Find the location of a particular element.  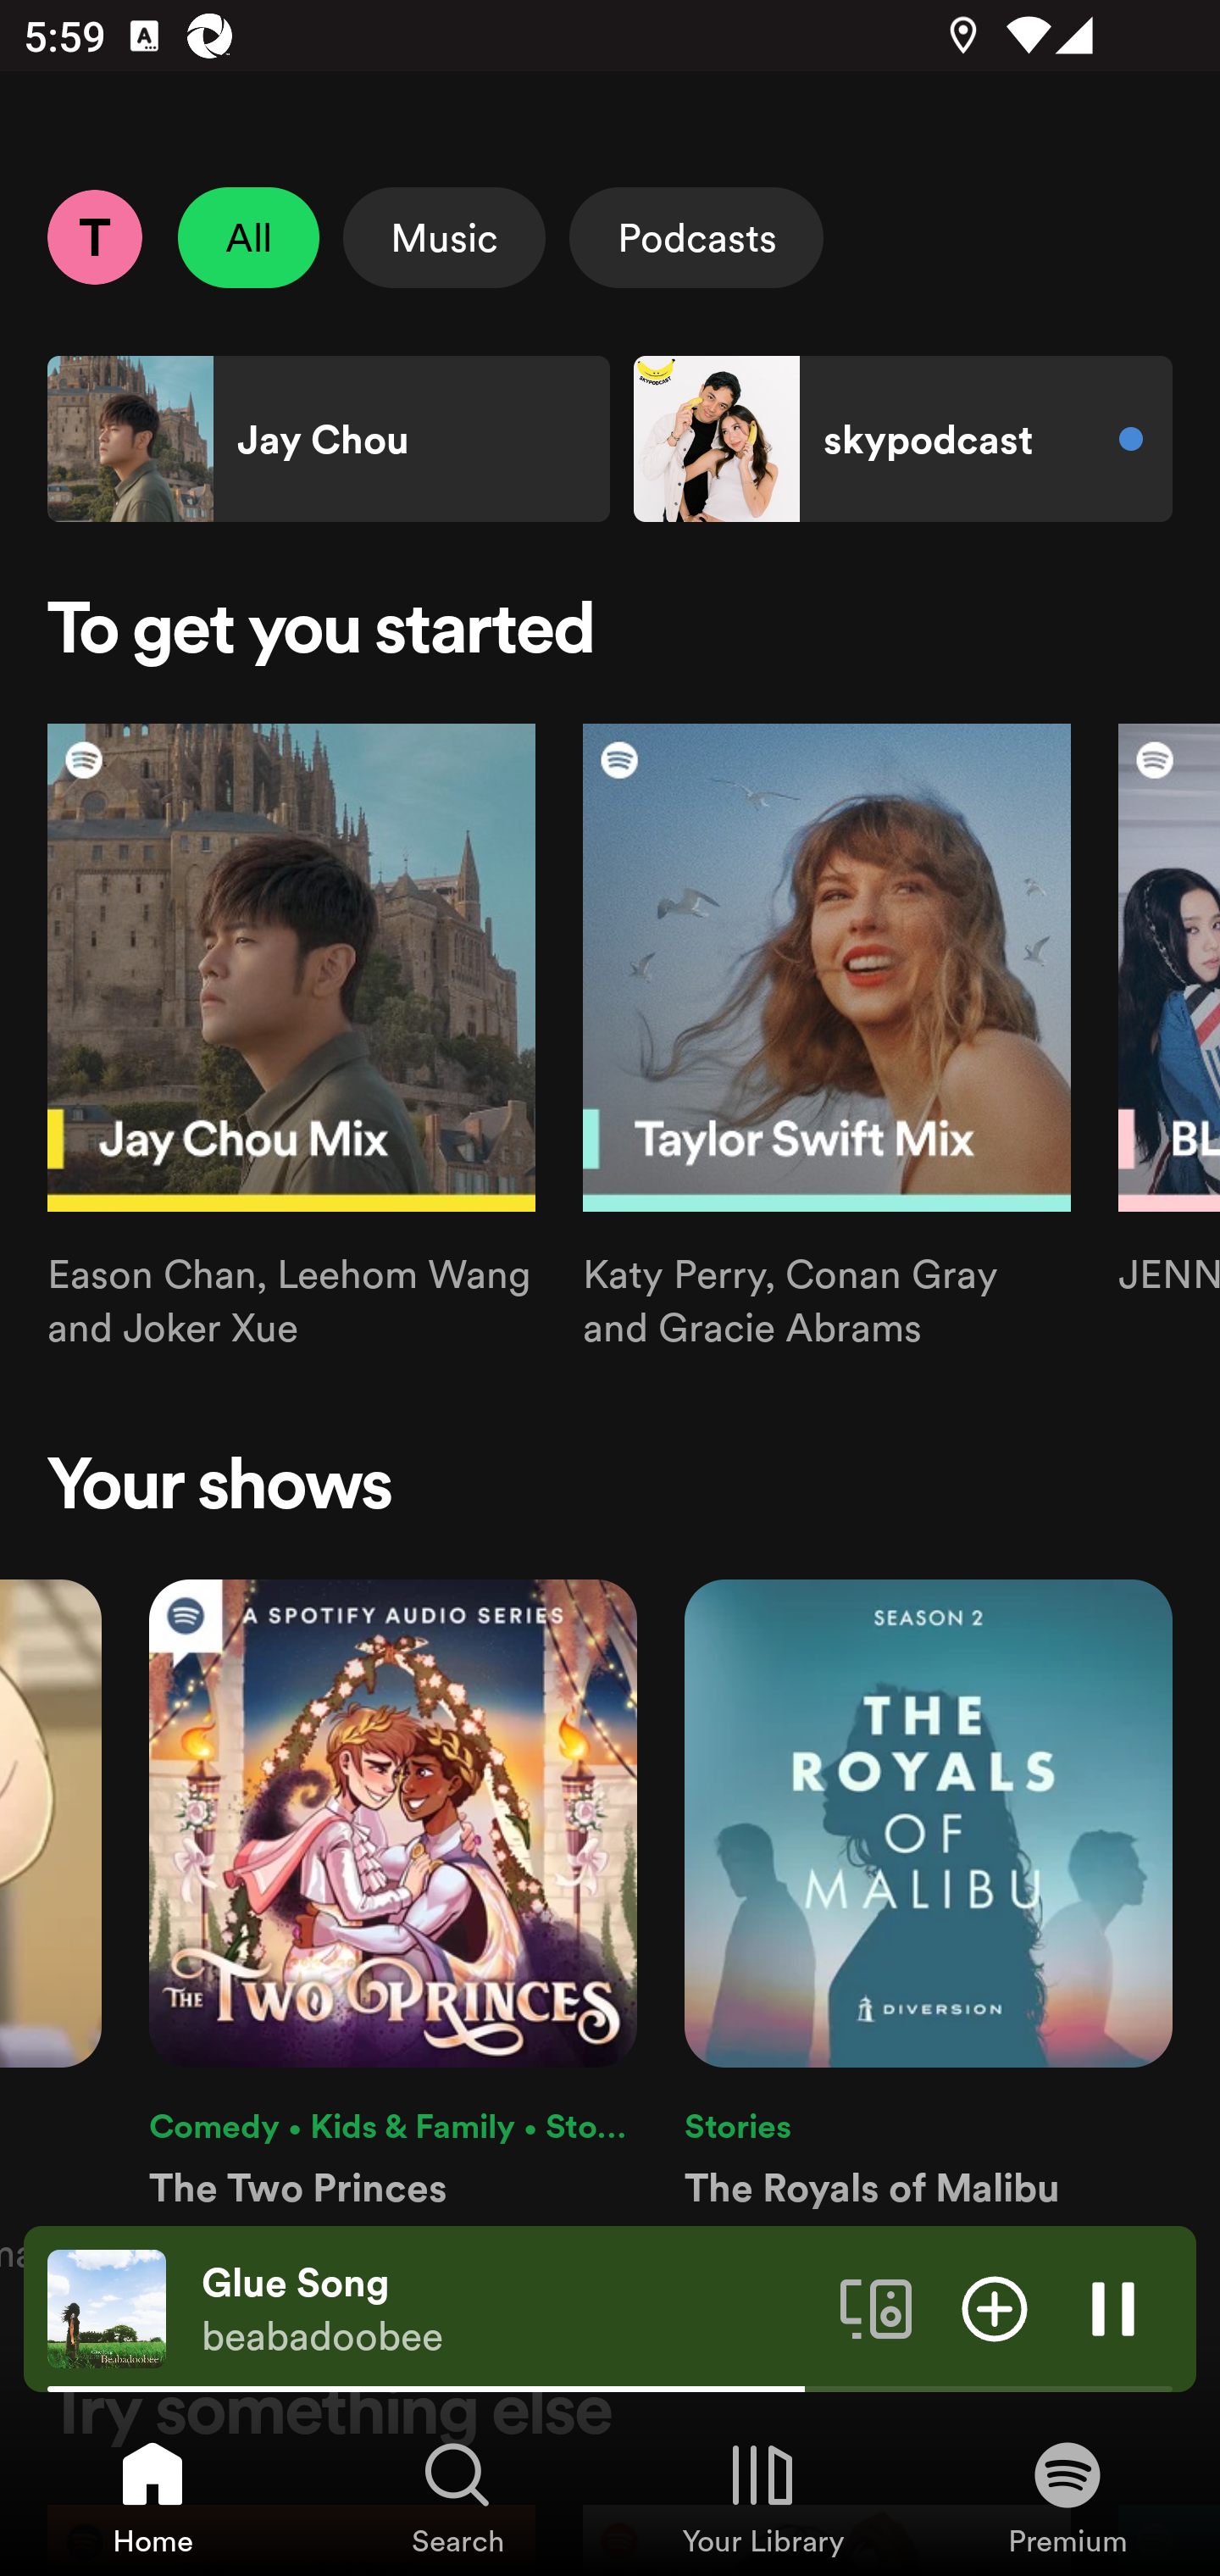

Pause is located at coordinates (1113, 2307).